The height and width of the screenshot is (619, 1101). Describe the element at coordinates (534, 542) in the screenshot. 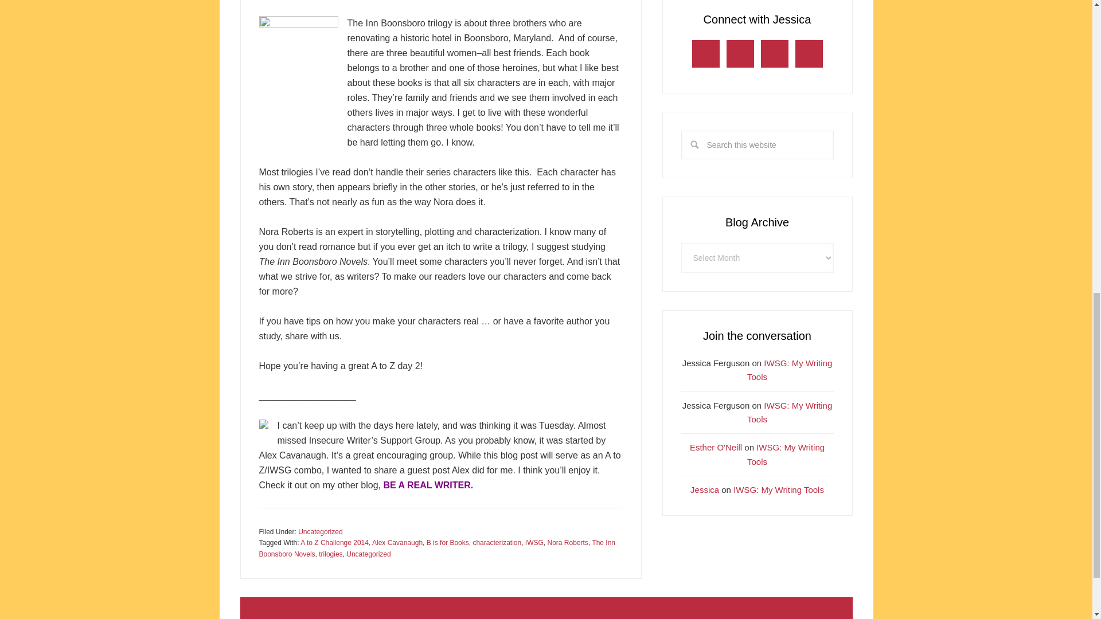

I see `IWSG` at that location.